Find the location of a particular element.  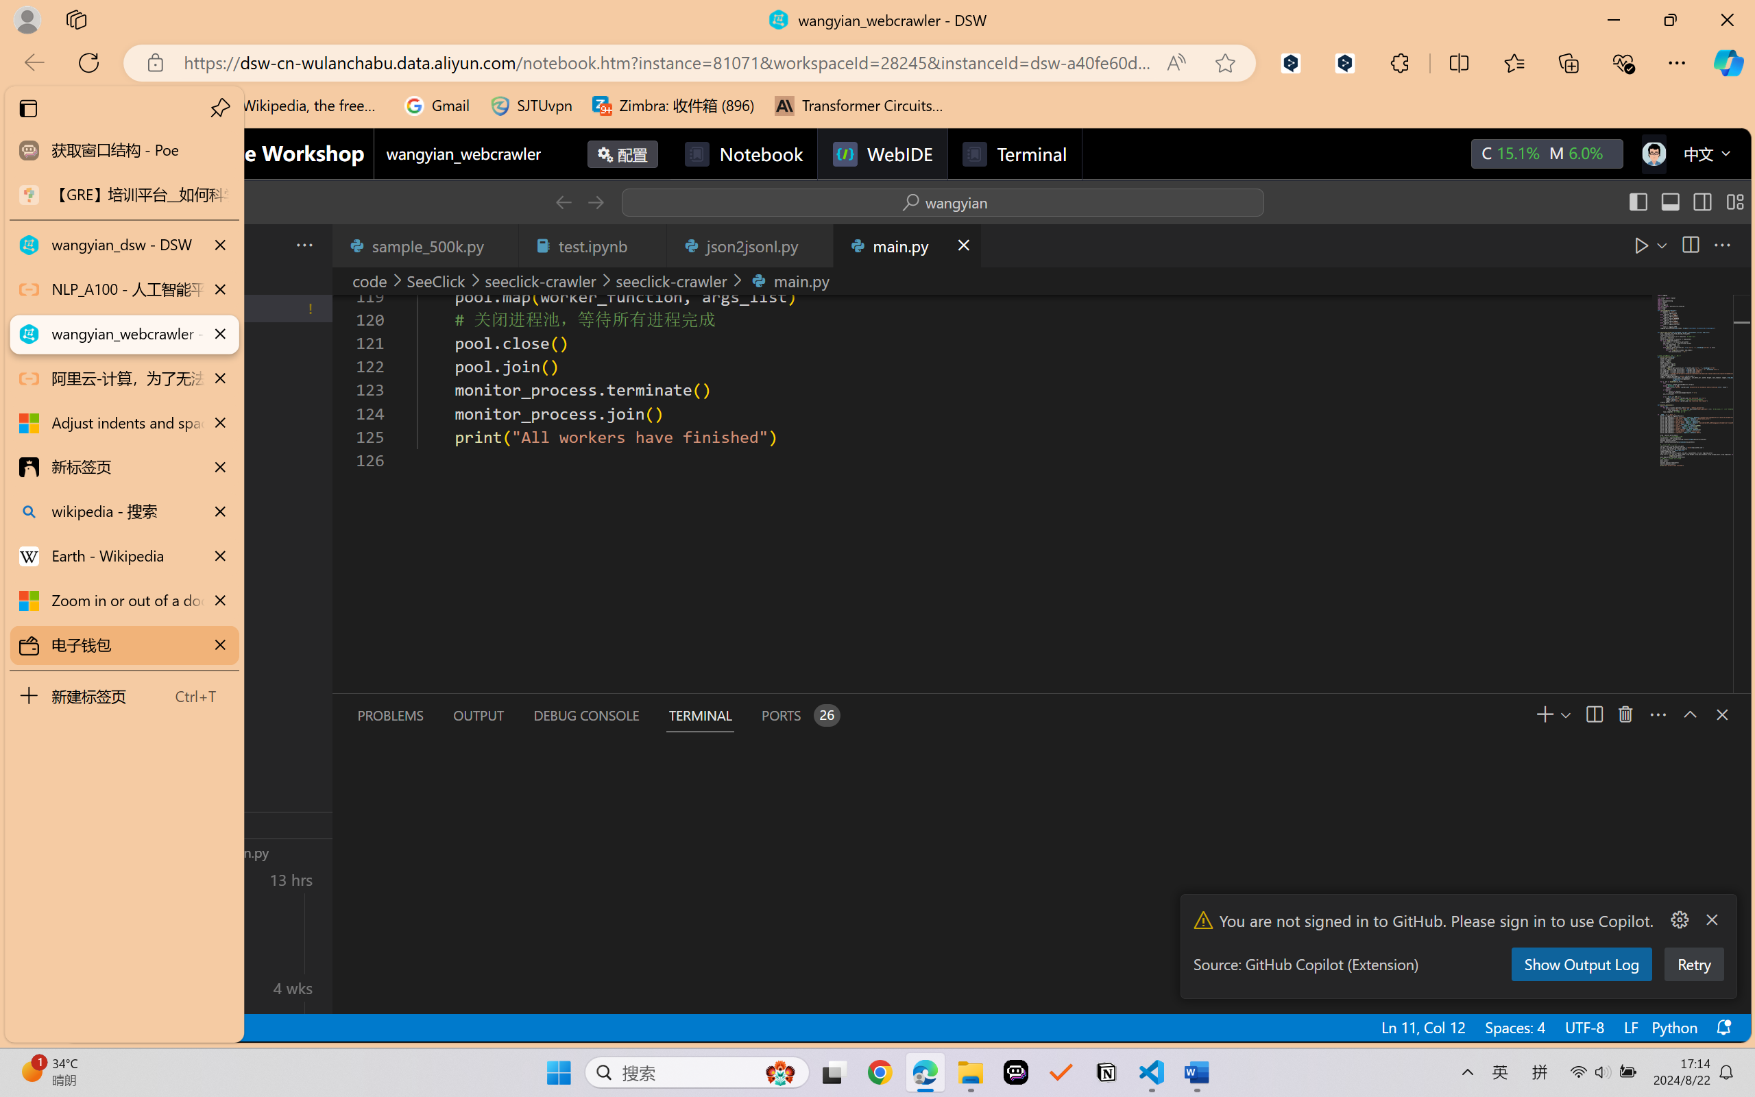

Problems (Ctrl+Shift+M) is located at coordinates (391, 715).